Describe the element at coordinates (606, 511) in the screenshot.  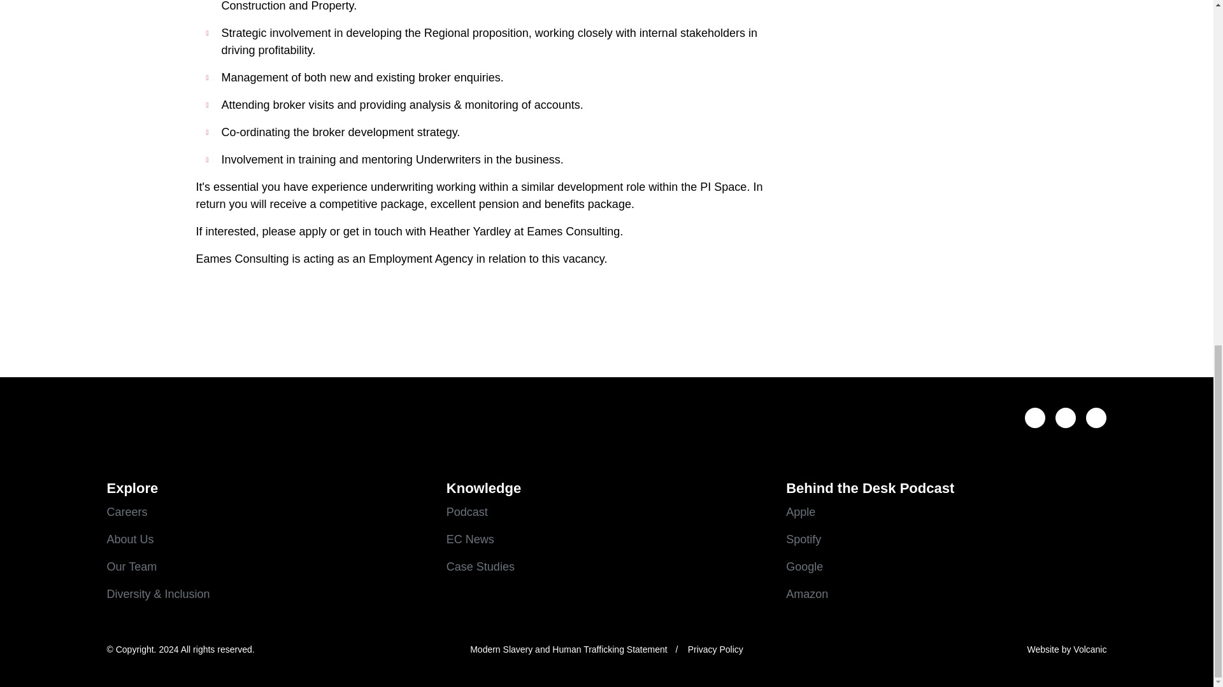
I see `Podcast` at that location.